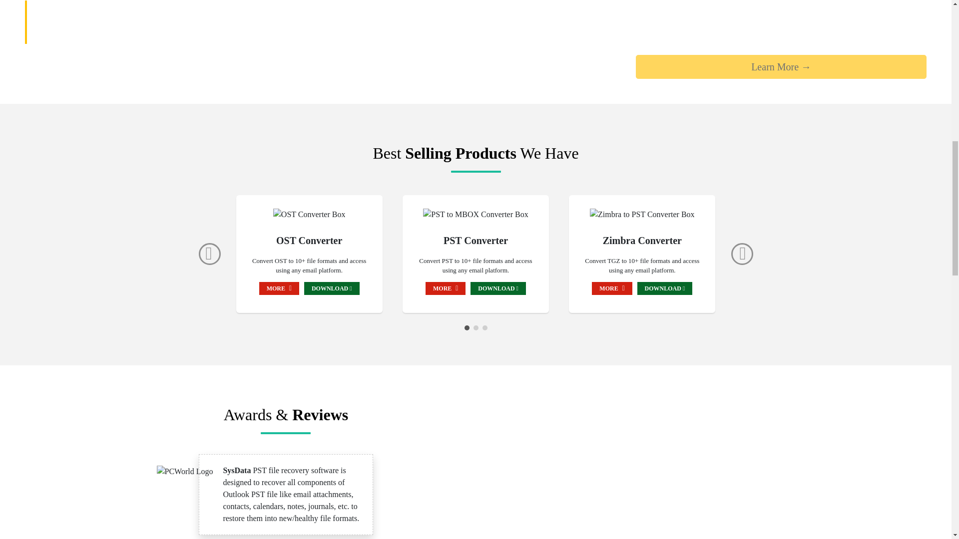 The height and width of the screenshot is (539, 959). I want to click on SysData OST Converter, so click(309, 214).